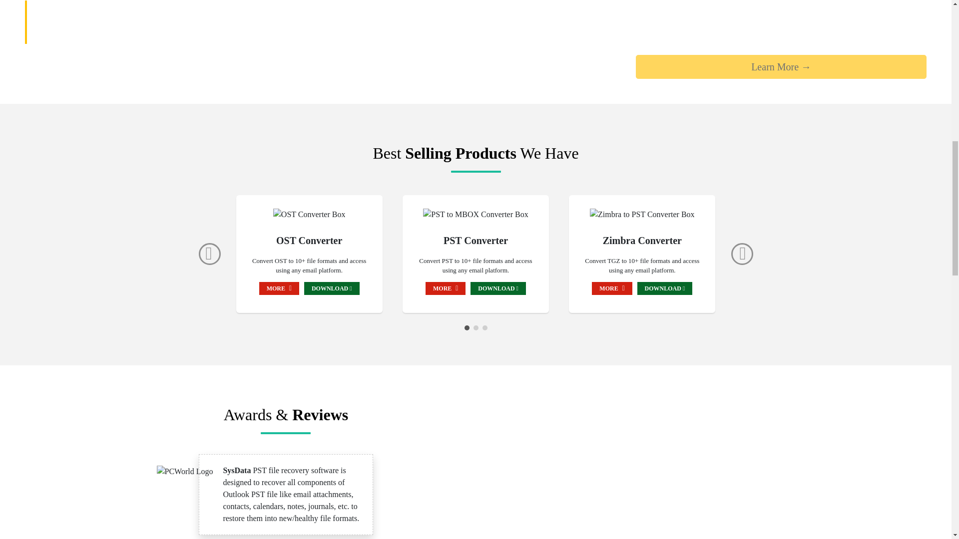 The height and width of the screenshot is (539, 959). I want to click on SysData OST Converter, so click(309, 214).